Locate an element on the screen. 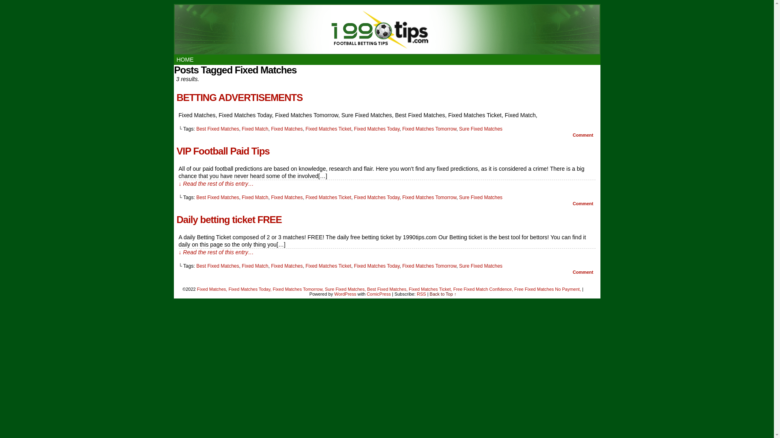 The image size is (780, 438). Fixed Matches Ticket is located at coordinates (328, 129).